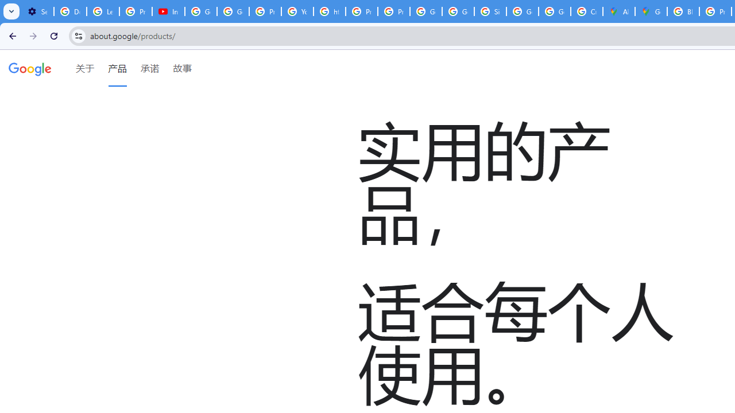 The height and width of the screenshot is (413, 735). Describe the element at coordinates (169, 11) in the screenshot. I see `Introduction | Google Privacy Policy - YouTube` at that location.